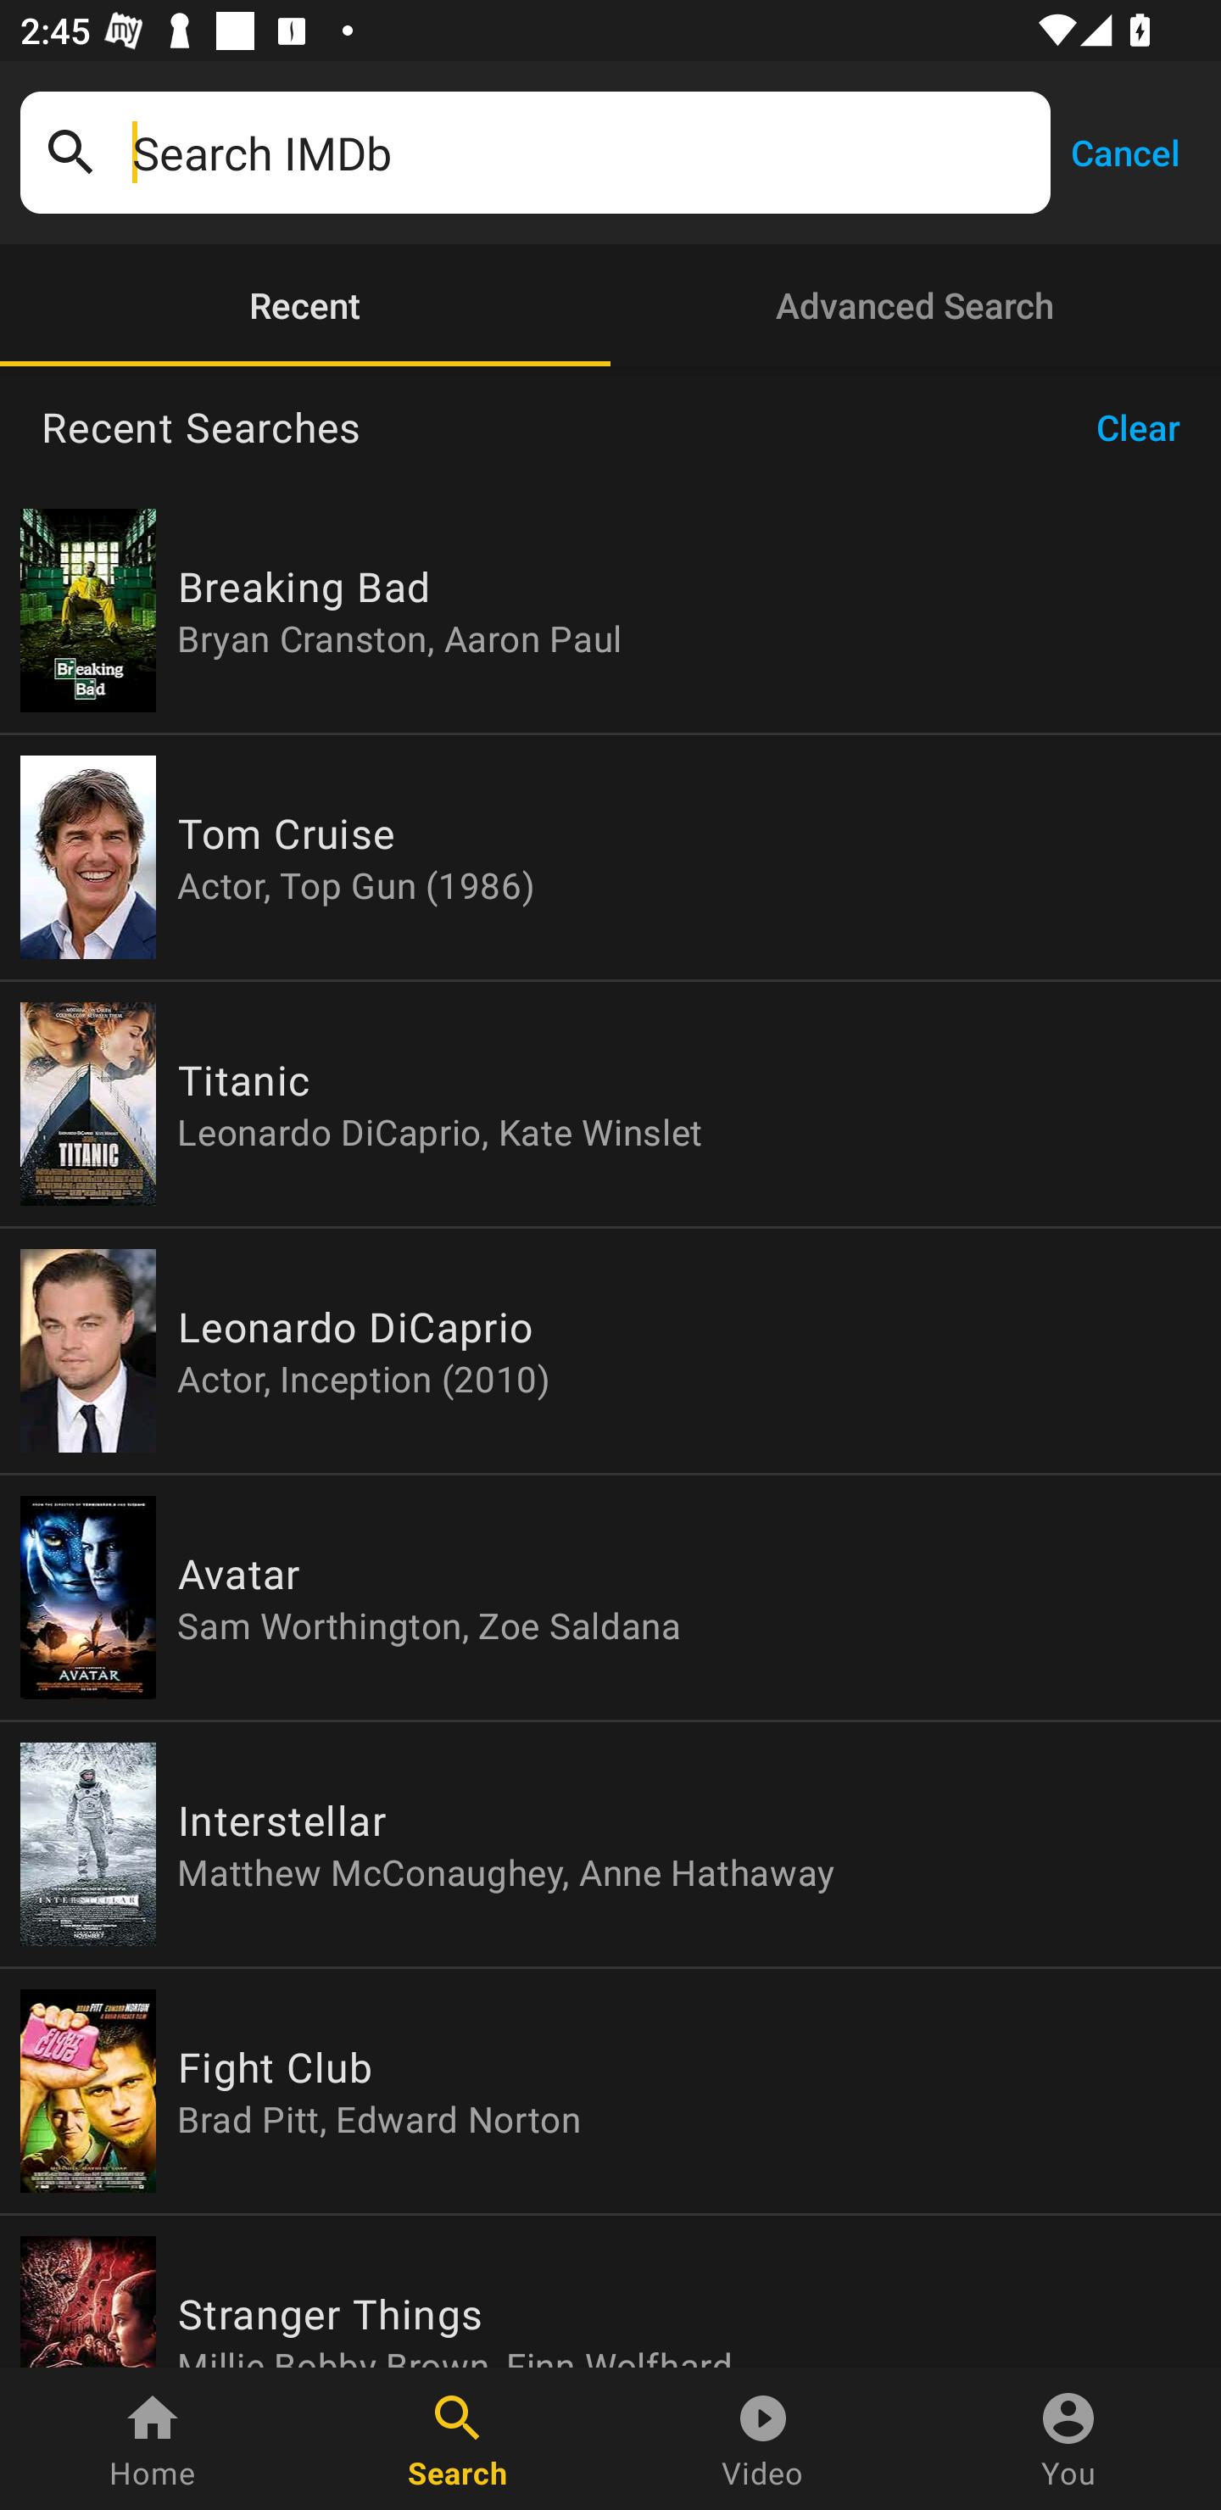 This screenshot has height=2510, width=1221. I want to click on Advanced Search, so click(916, 305).